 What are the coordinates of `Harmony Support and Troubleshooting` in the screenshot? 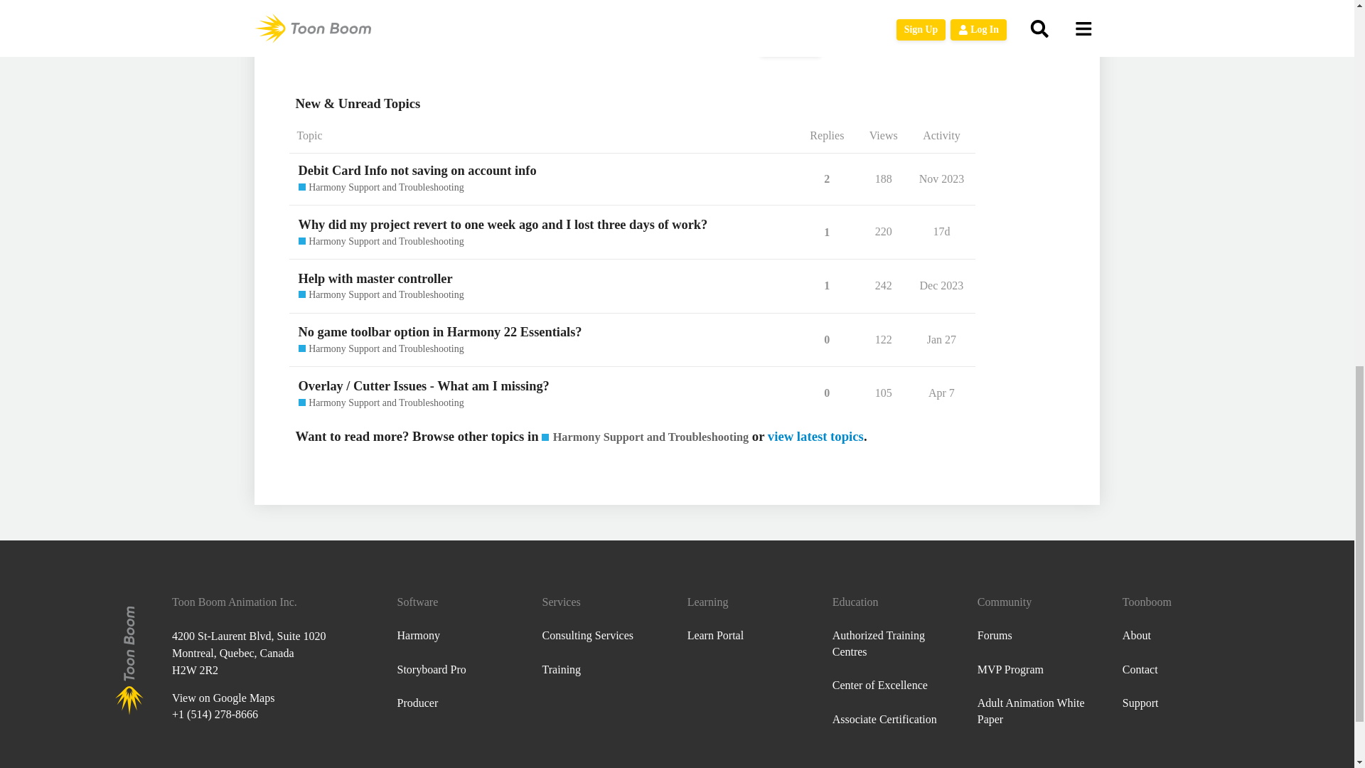 It's located at (381, 242).